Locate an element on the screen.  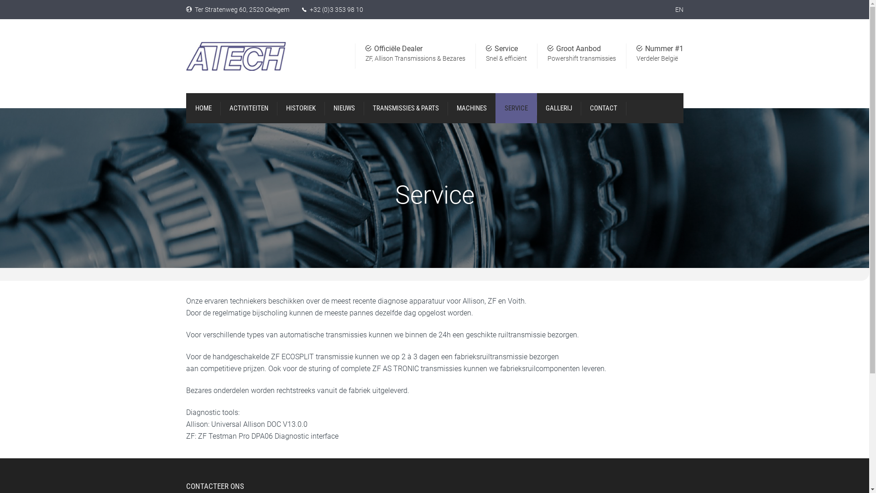
TRANSMISSIES & PARTS is located at coordinates (405, 108).